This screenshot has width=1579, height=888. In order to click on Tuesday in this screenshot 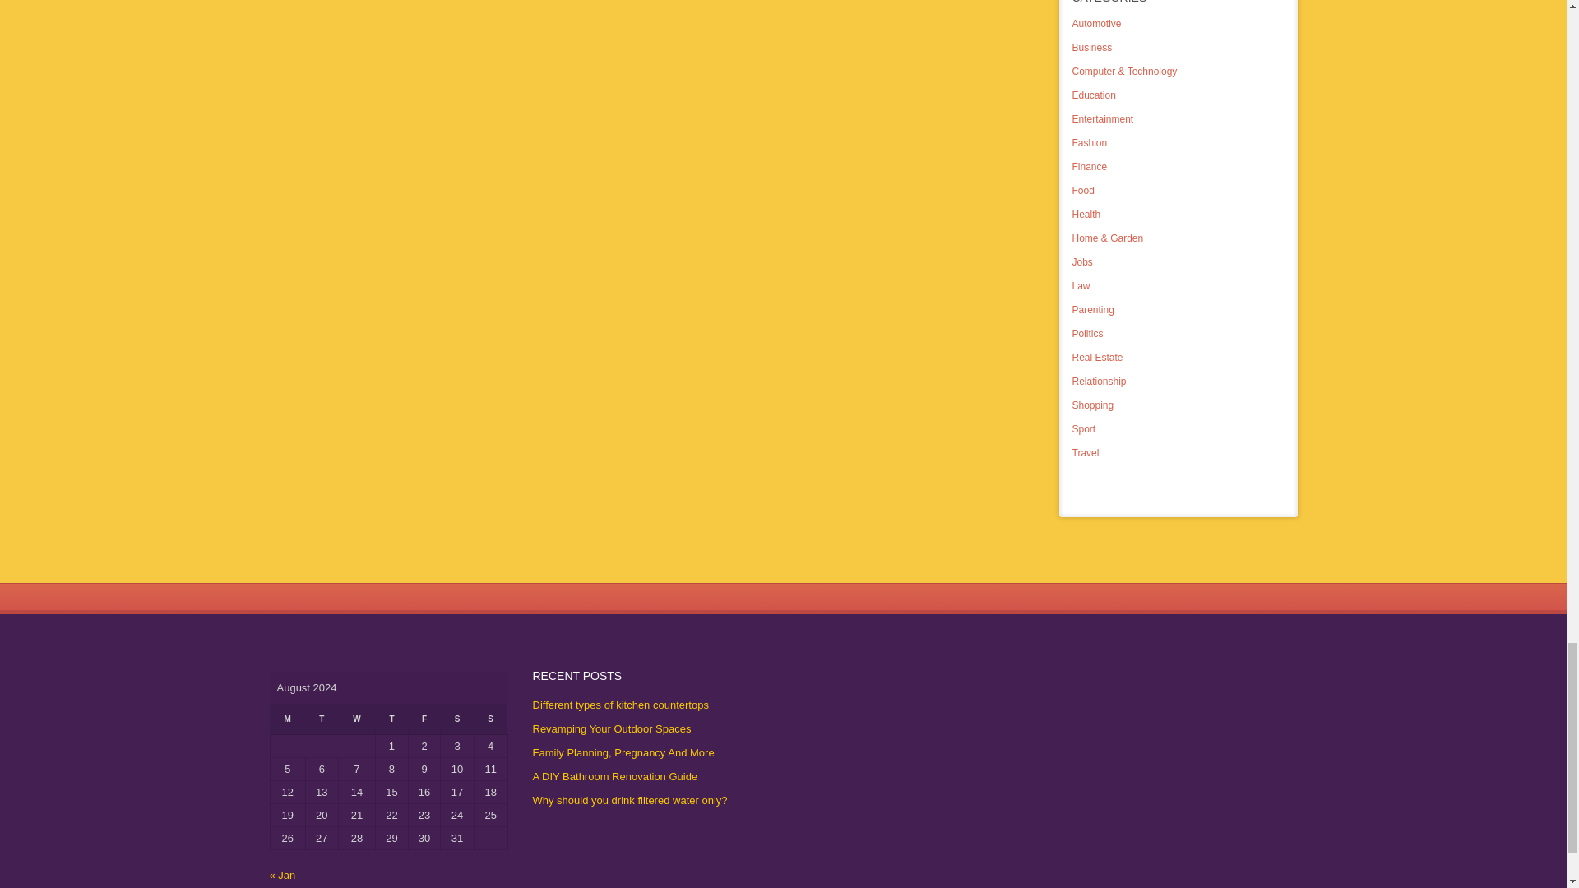, I will do `click(322, 719)`.